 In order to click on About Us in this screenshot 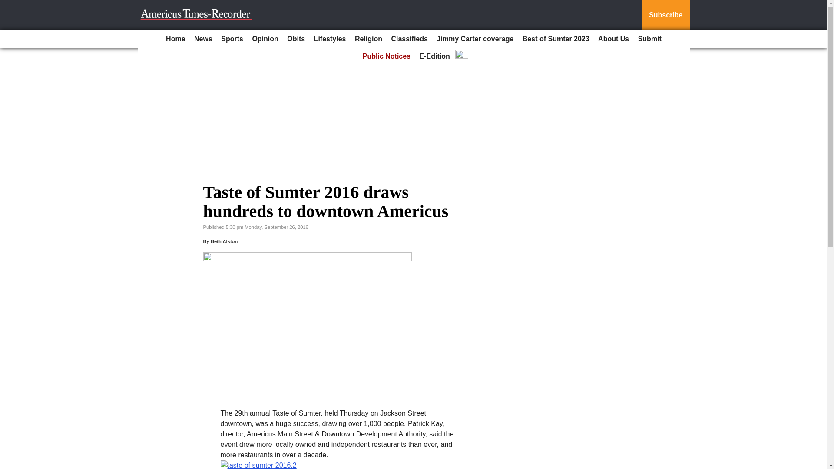, I will do `click(613, 39)`.